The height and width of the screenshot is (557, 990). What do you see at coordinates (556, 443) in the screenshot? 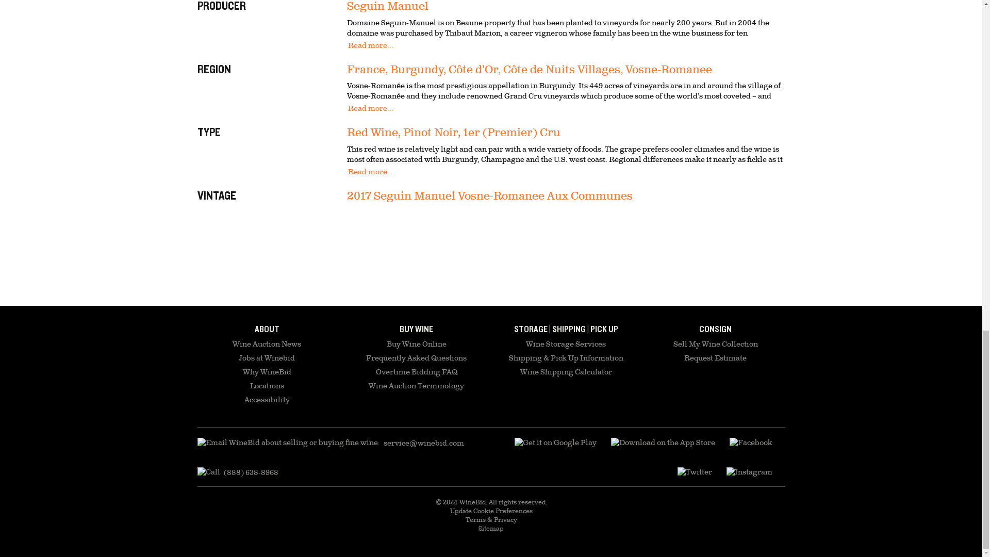
I see `Download on the App Store` at bounding box center [556, 443].